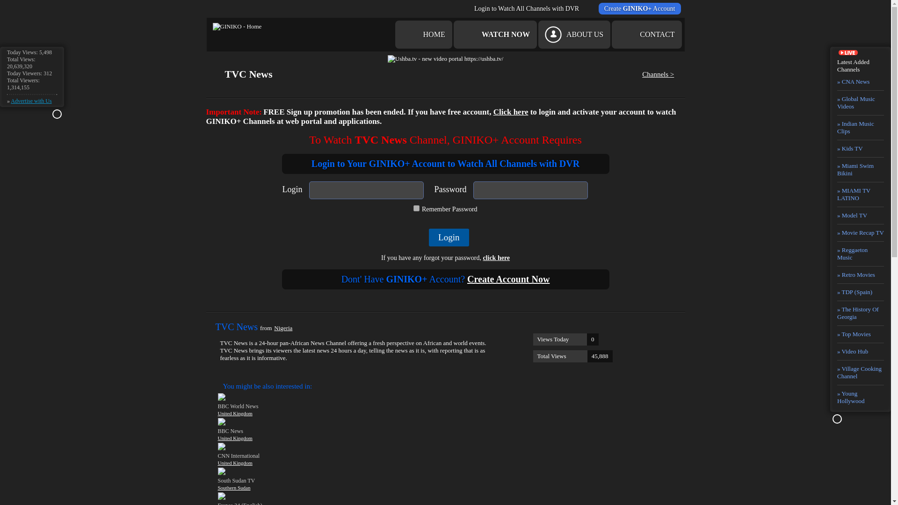 The width and height of the screenshot is (898, 505). Describe the element at coordinates (449, 238) in the screenshot. I see `Login` at that location.